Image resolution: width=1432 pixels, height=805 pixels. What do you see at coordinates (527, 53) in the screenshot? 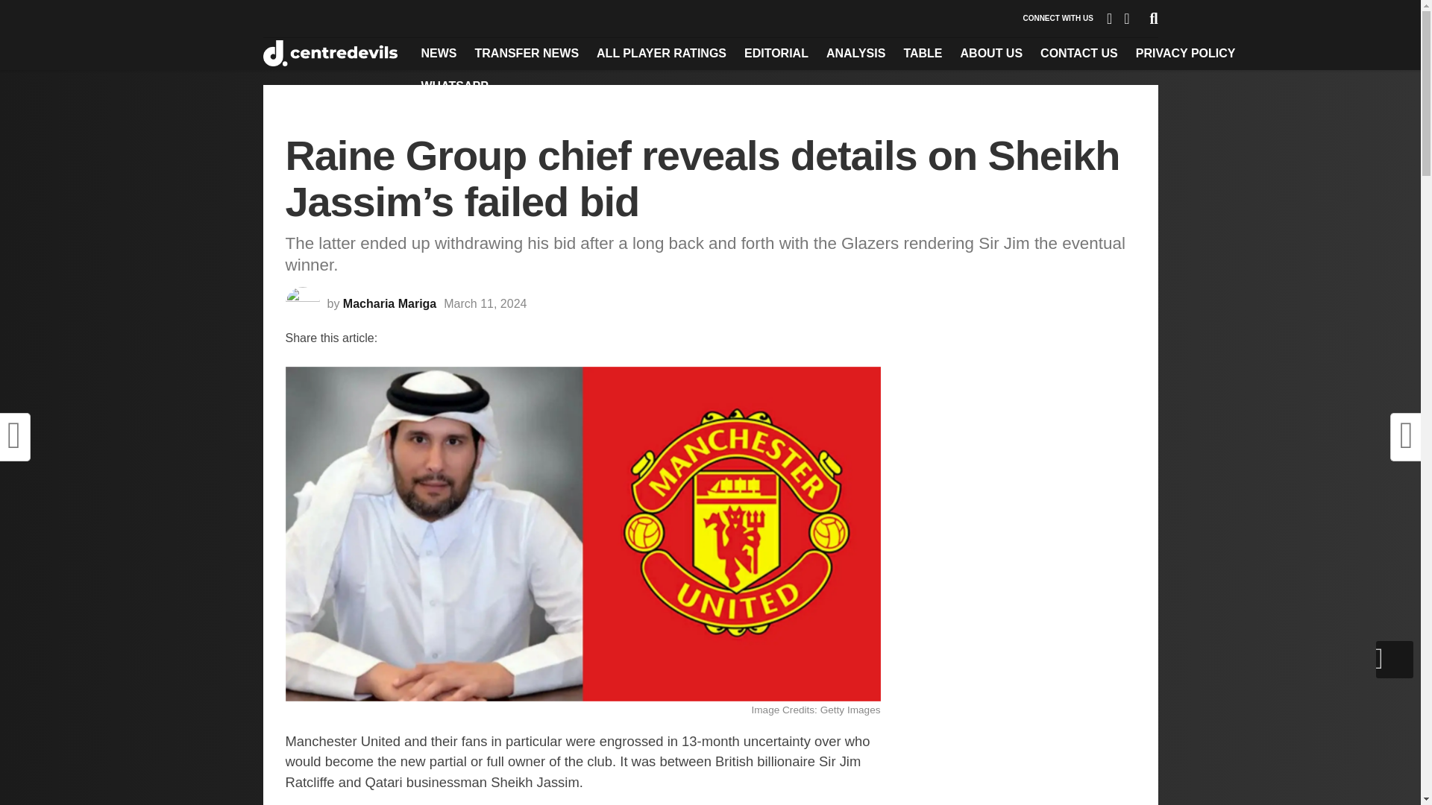
I see `TRANSFER NEWS` at bounding box center [527, 53].